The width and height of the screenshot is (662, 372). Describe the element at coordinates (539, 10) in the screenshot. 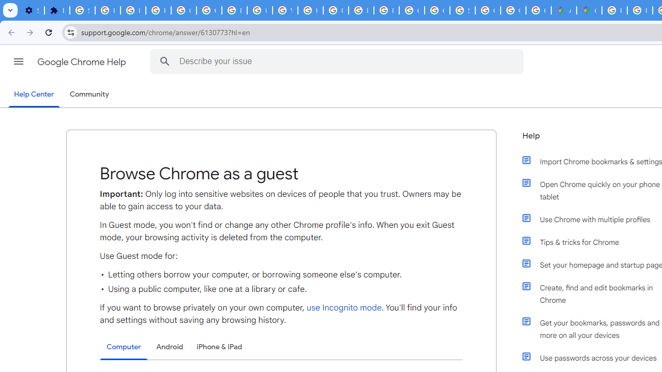

I see `Create your Google Account` at that location.